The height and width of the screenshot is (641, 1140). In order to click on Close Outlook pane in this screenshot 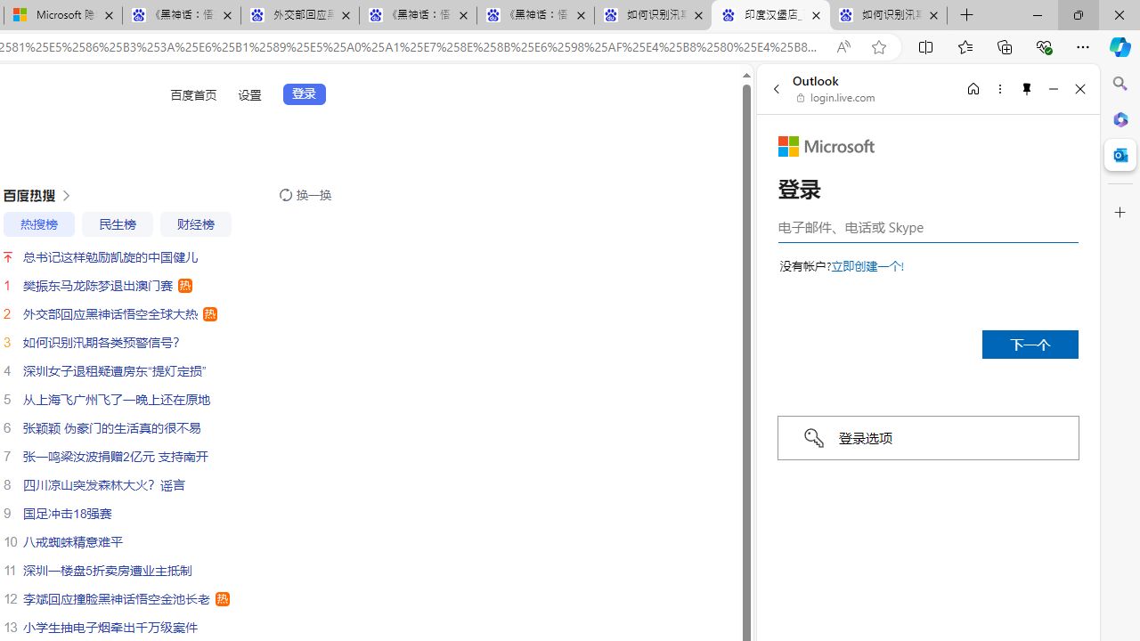, I will do `click(1120, 155)`.